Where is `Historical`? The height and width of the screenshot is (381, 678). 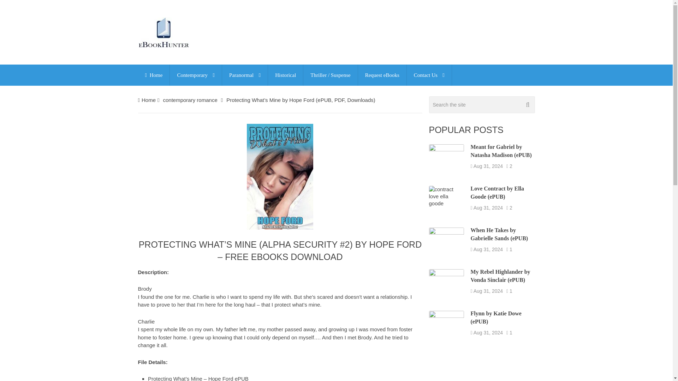 Historical is located at coordinates (285, 75).